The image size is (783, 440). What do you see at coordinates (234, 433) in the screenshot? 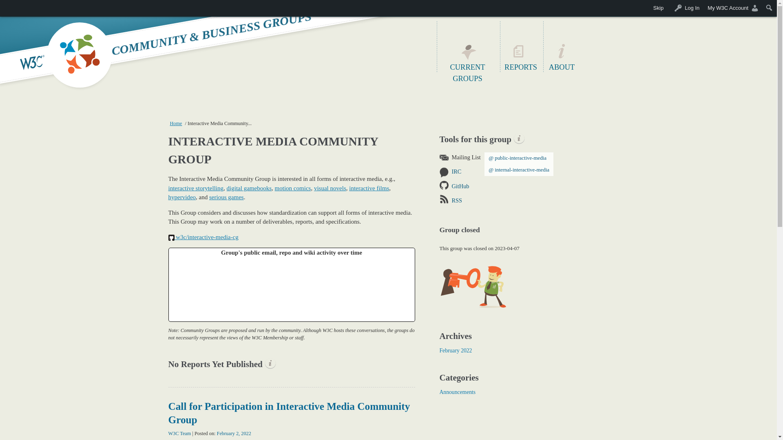
I see `February 2, 2022` at bounding box center [234, 433].